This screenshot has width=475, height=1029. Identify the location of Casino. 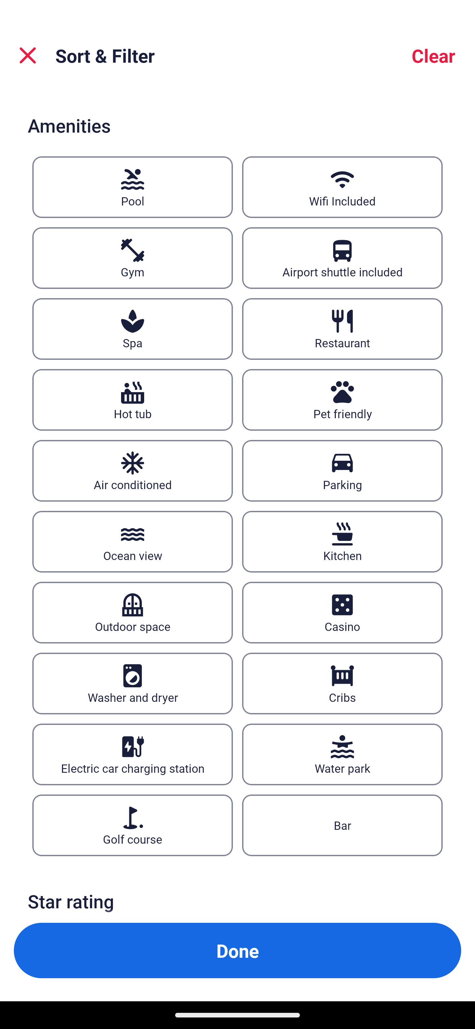
(342, 612).